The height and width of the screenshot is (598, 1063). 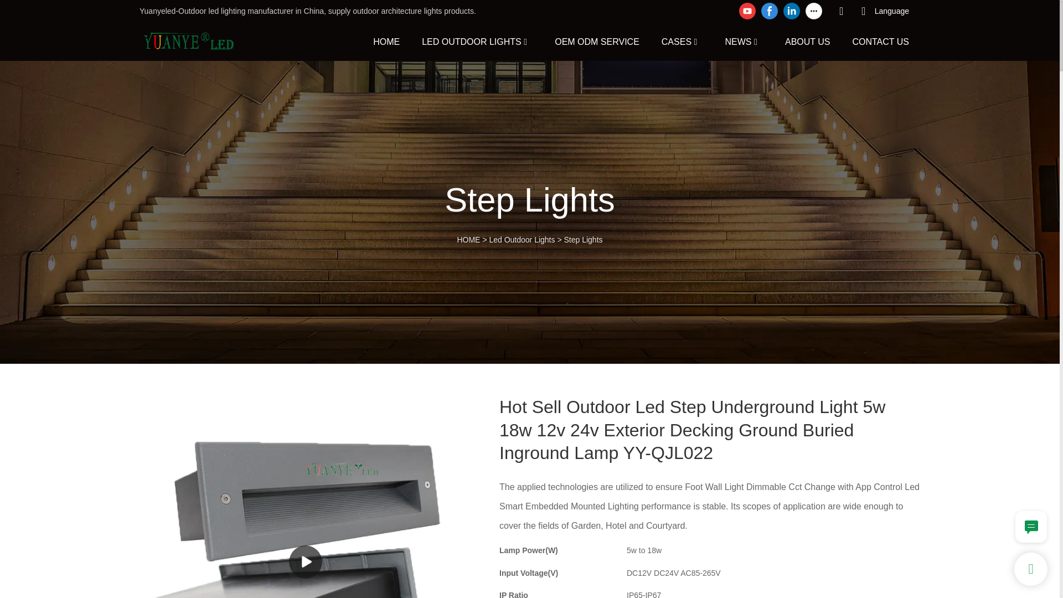 I want to click on youtube, so click(x=747, y=11).